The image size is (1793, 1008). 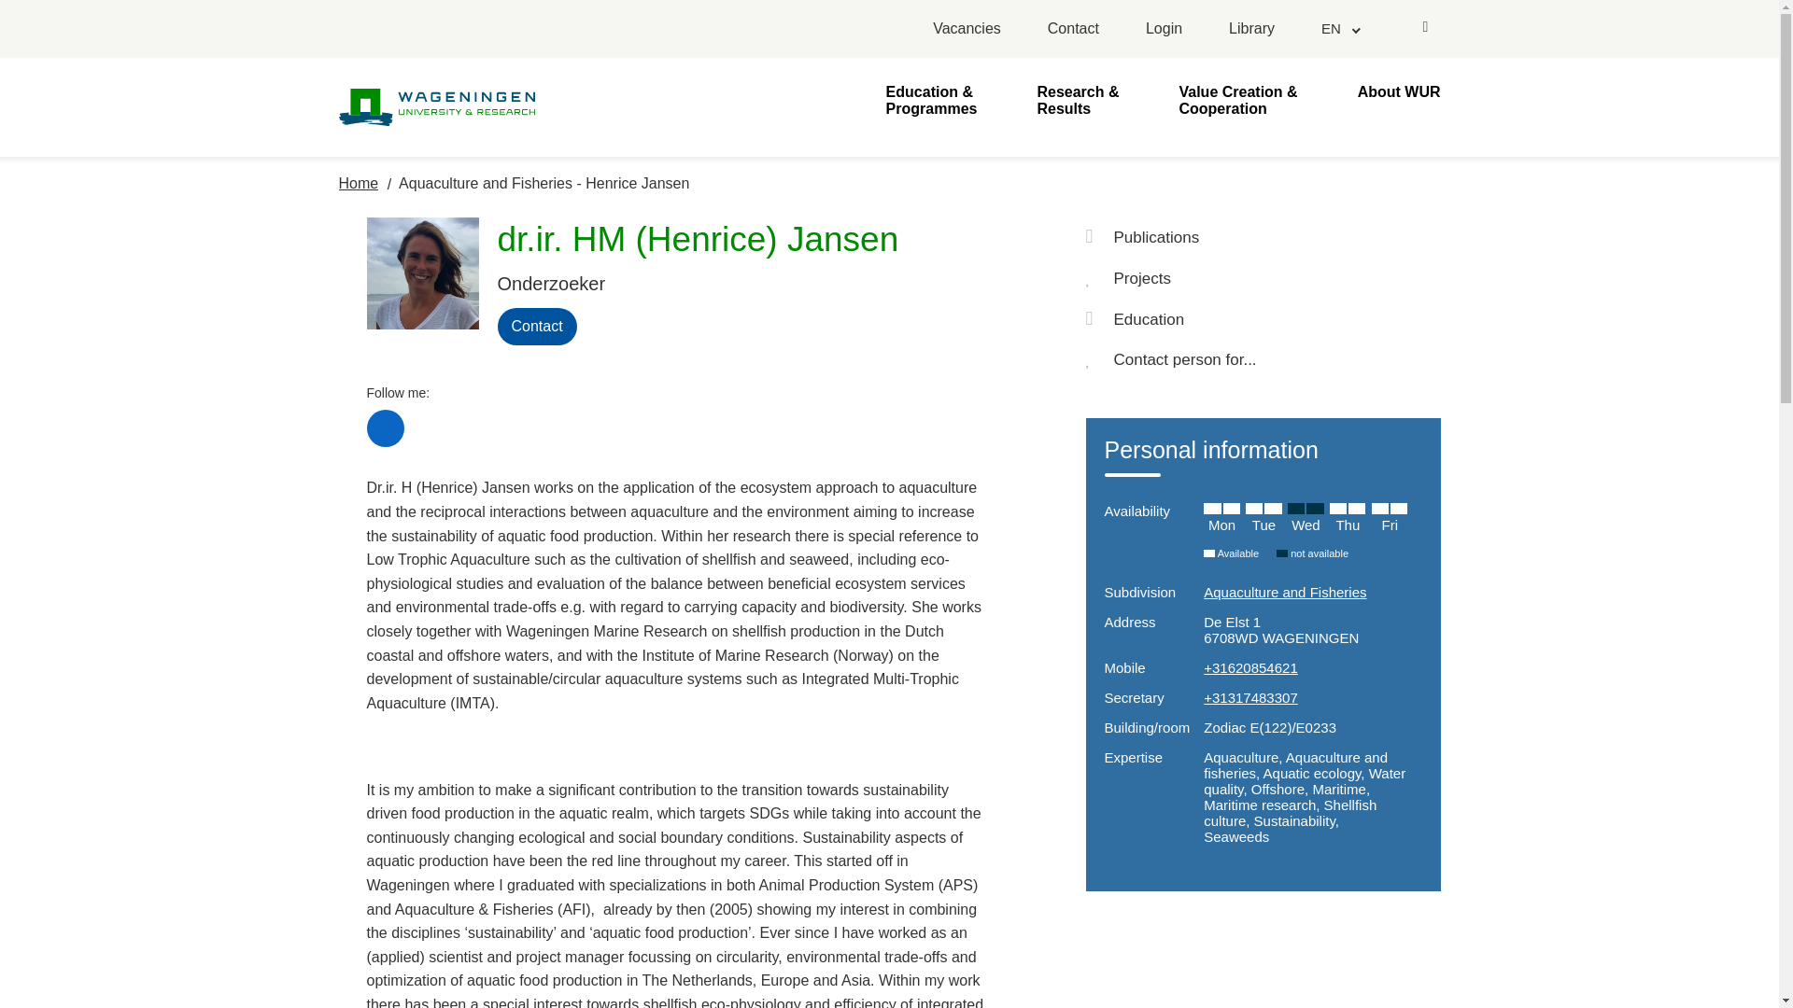 What do you see at coordinates (1251, 29) in the screenshot?
I see `Library` at bounding box center [1251, 29].